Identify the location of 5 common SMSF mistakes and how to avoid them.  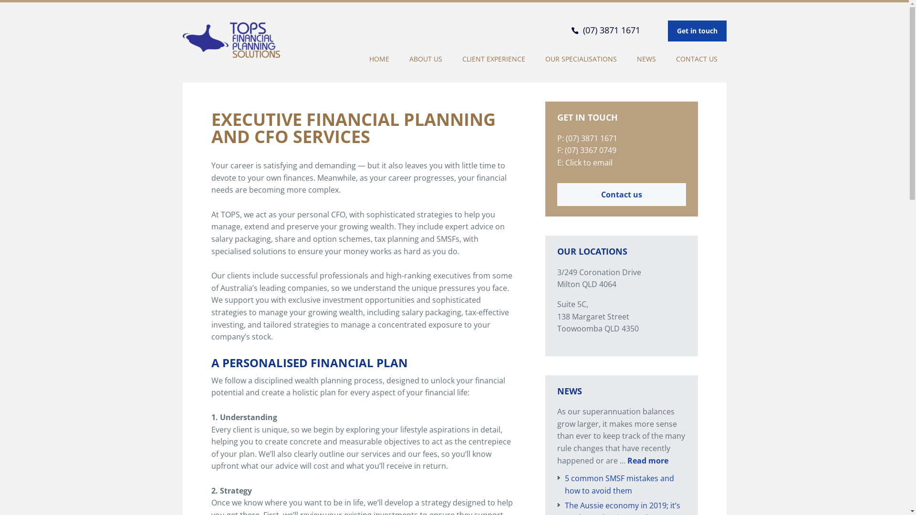
(619, 484).